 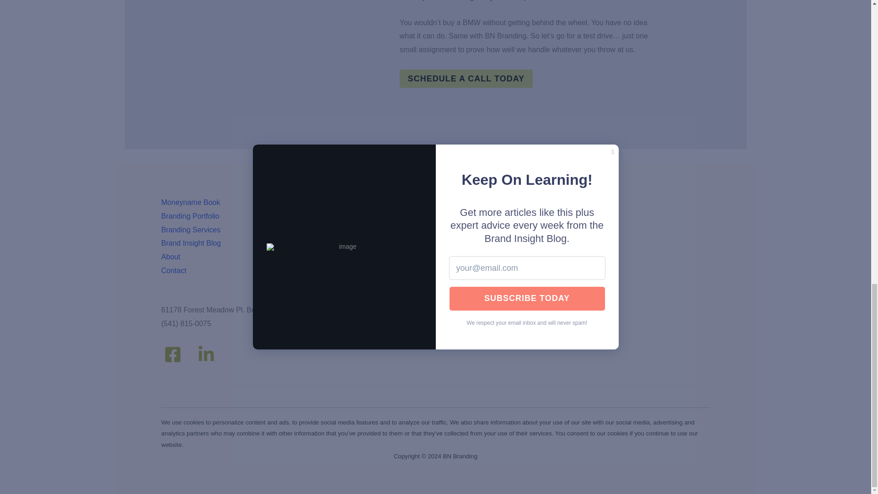 I want to click on Brand Insight Blog, so click(x=191, y=243).